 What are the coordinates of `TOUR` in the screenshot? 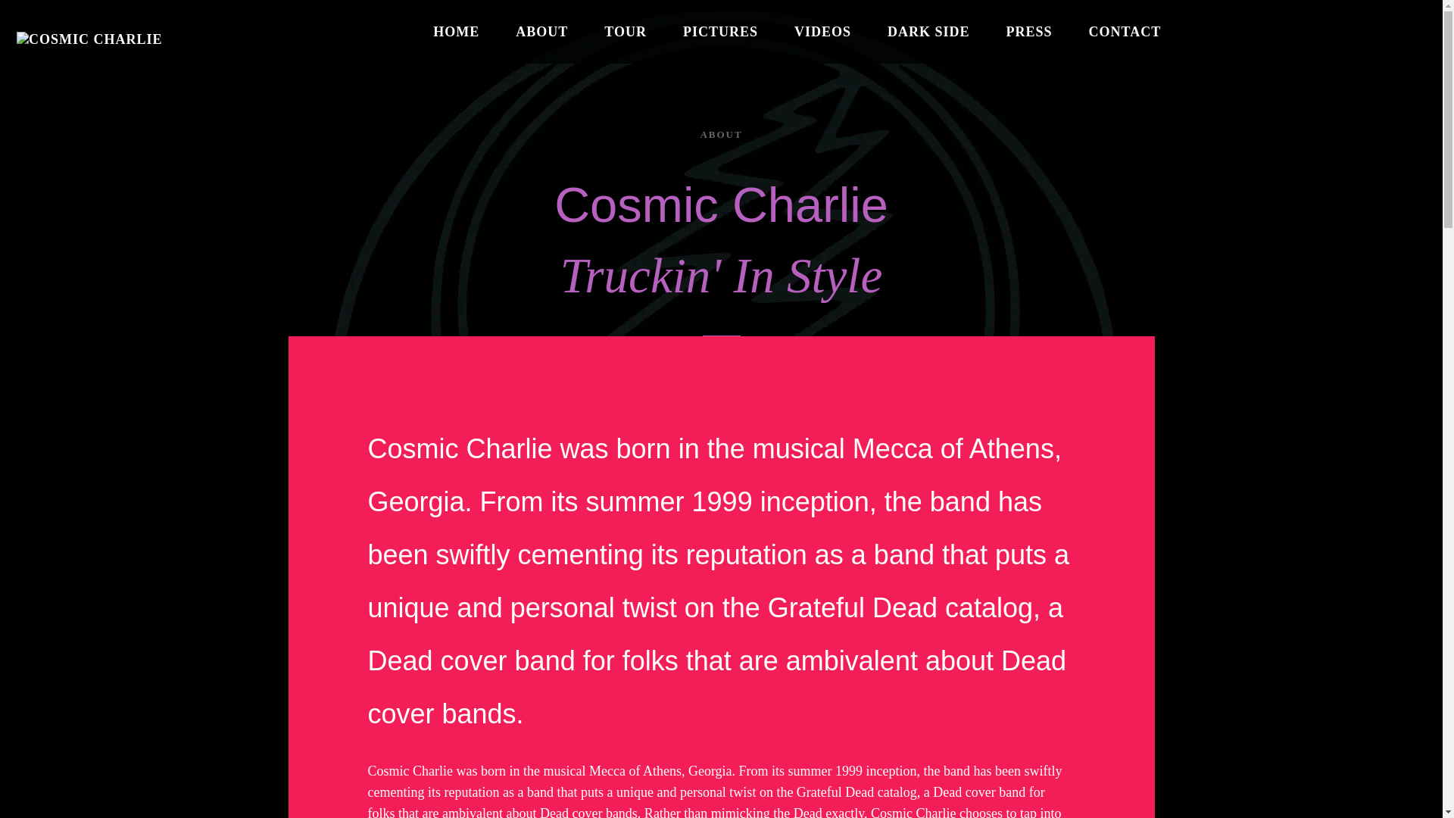 It's located at (625, 32).